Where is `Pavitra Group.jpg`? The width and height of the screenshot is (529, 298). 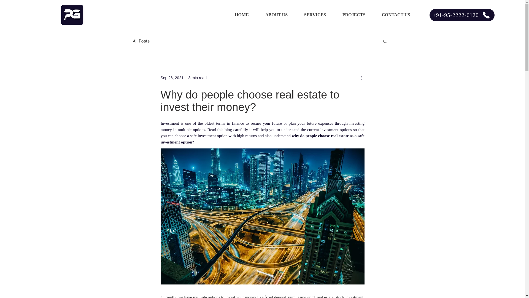 Pavitra Group.jpg is located at coordinates (72, 15).